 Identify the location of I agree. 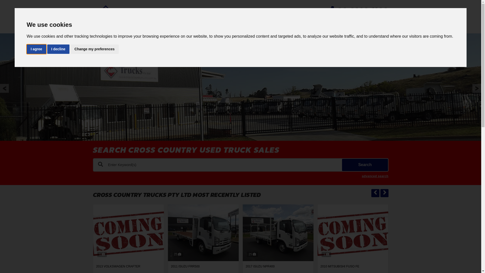
(36, 49).